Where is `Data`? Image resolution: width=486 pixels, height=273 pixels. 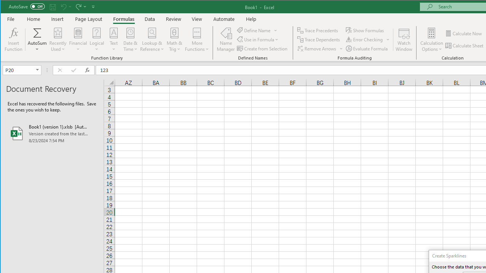 Data is located at coordinates (150, 19).